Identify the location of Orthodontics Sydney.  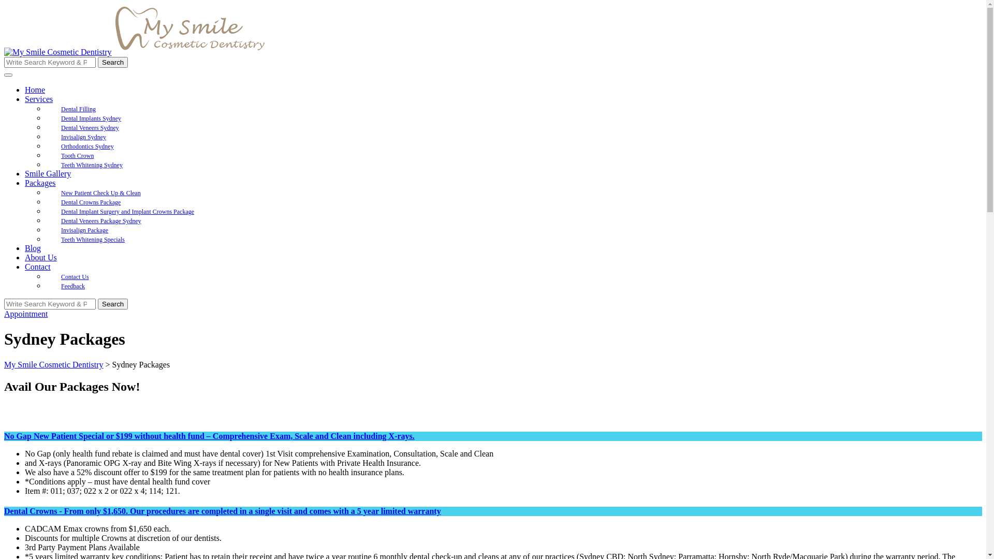
(87, 146).